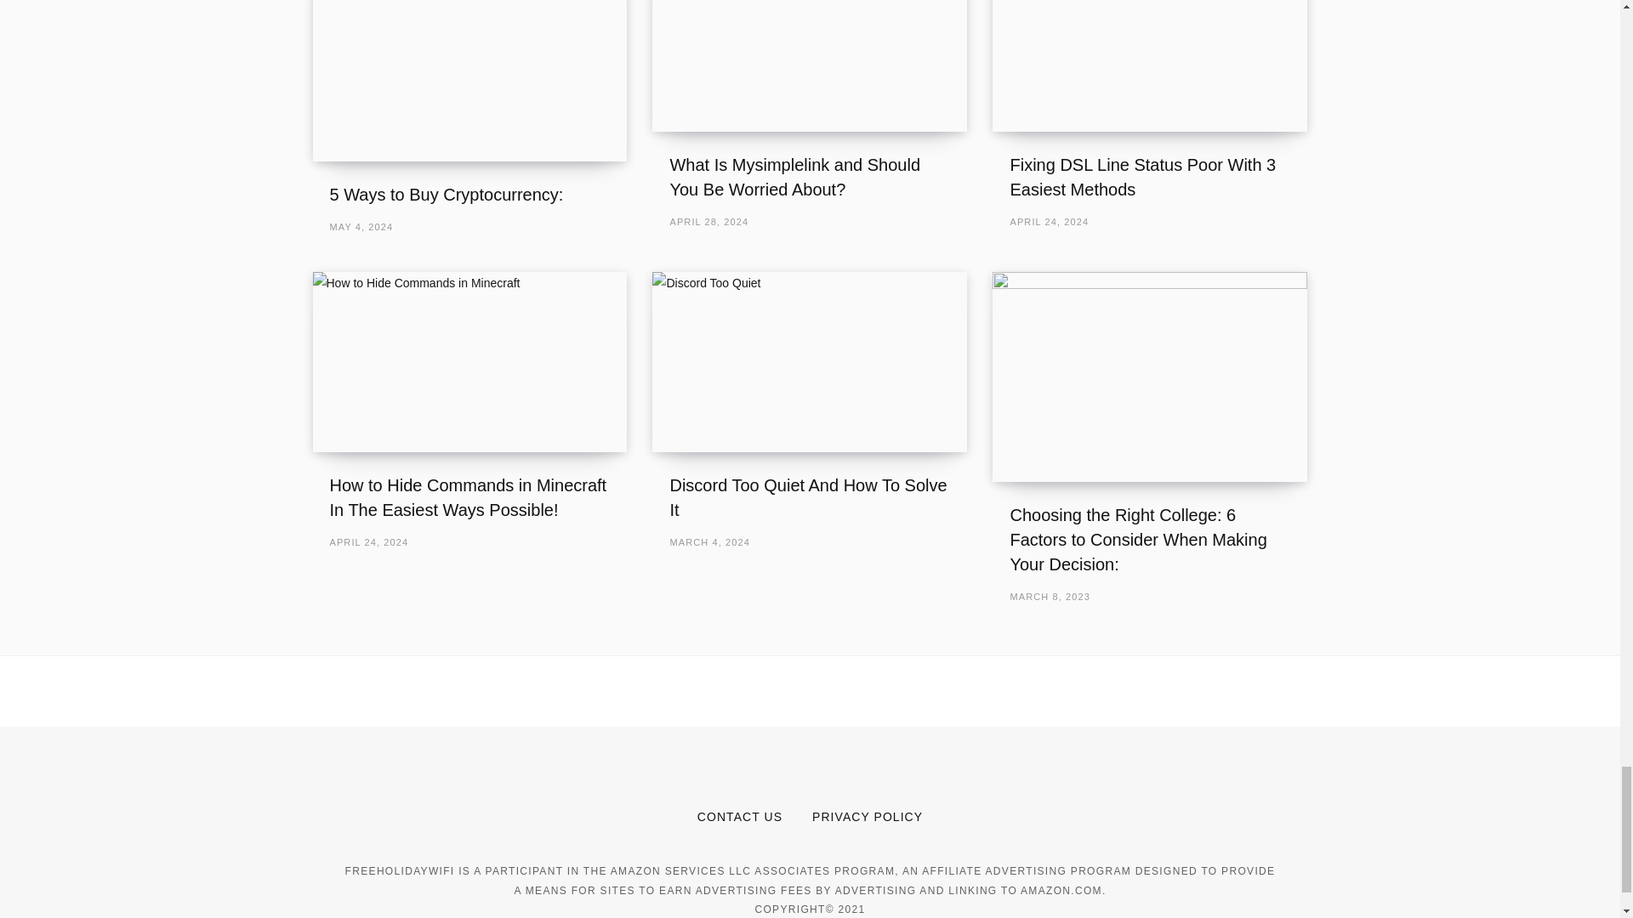 Image resolution: width=1633 pixels, height=918 pixels. I want to click on Discord Too Quiet And How To Solve It, so click(809, 361).